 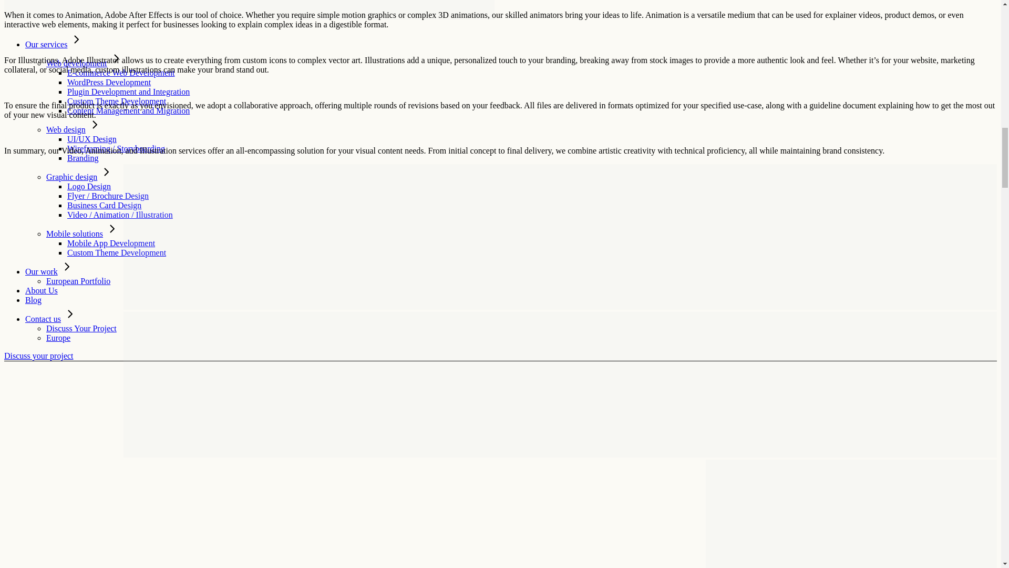 What do you see at coordinates (89, 186) in the screenshot?
I see `Logo Design` at bounding box center [89, 186].